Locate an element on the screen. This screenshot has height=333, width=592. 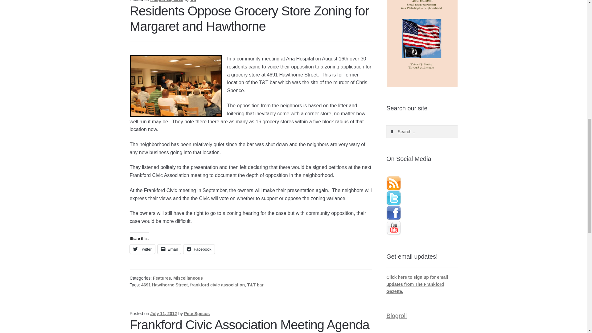
Click to share on Facebook is located at coordinates (199, 249).